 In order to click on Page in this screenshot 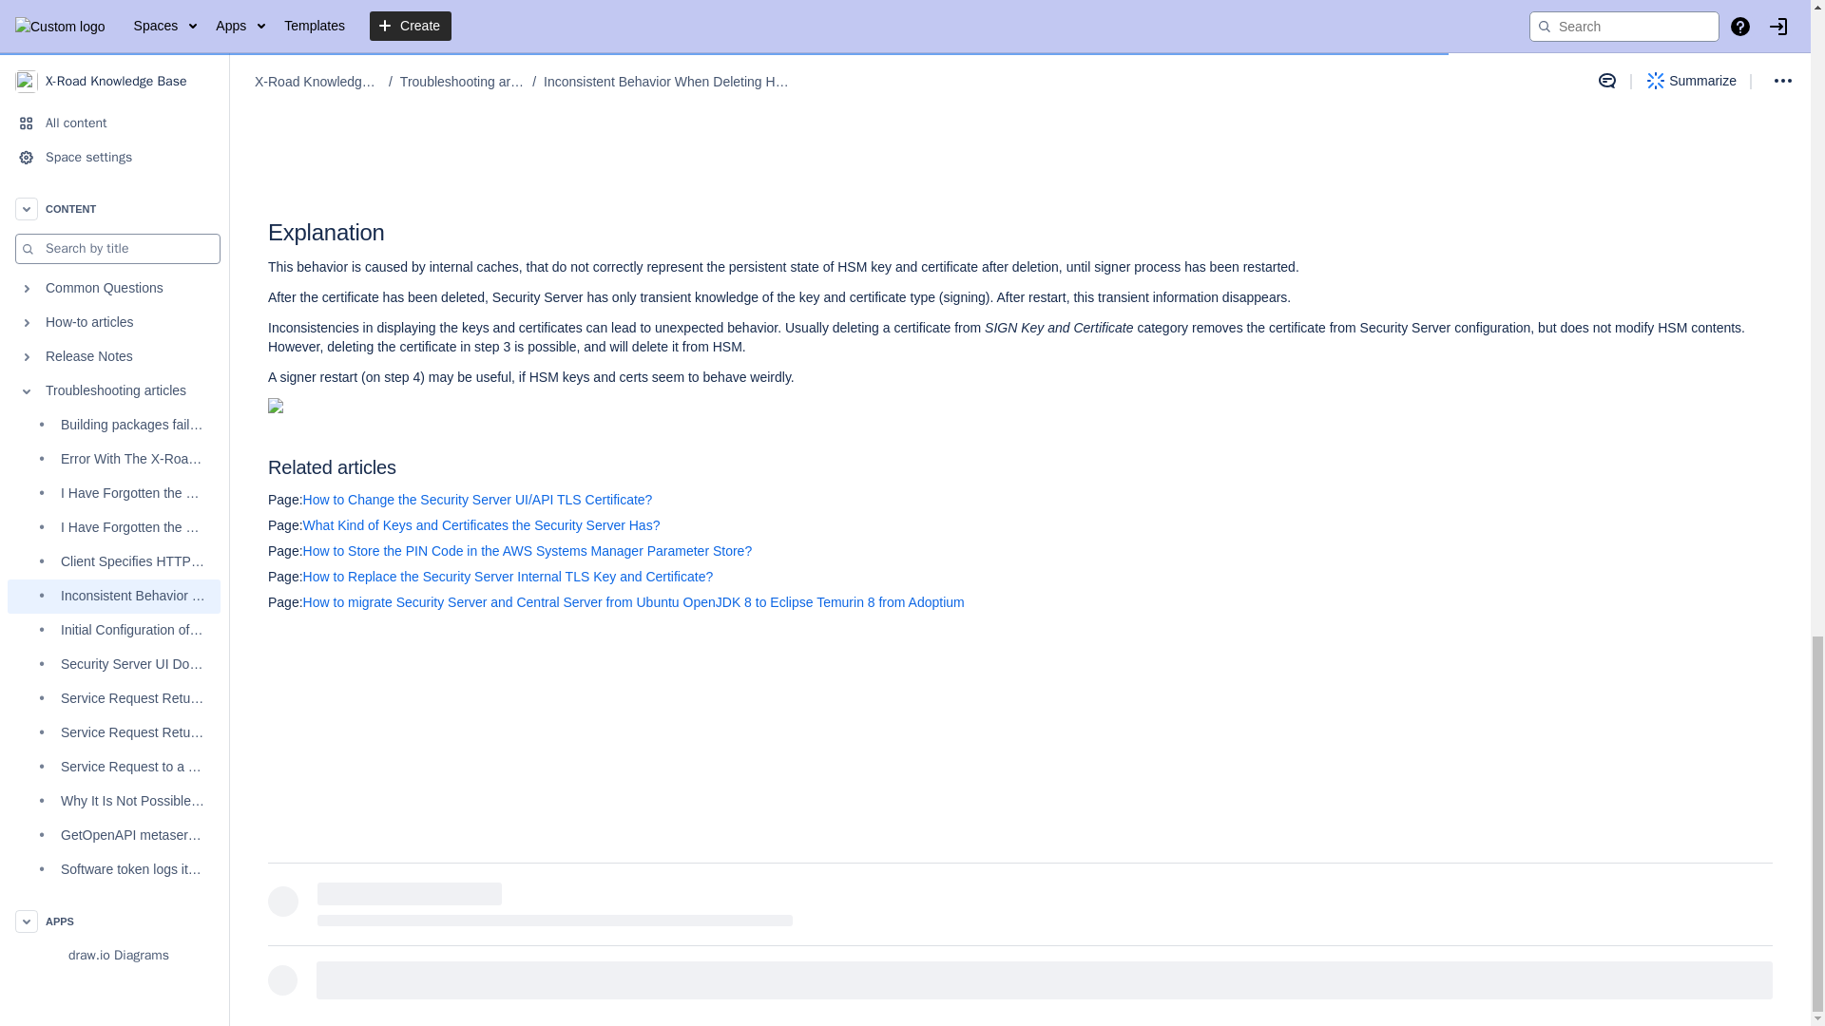, I will do `click(285, 500)`.